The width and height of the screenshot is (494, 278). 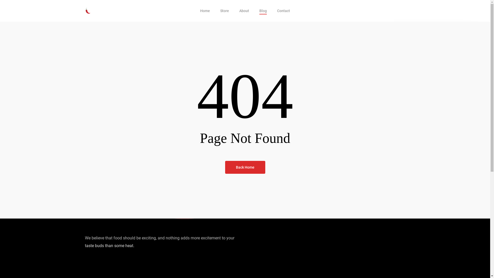 I want to click on Home, so click(x=205, y=11).